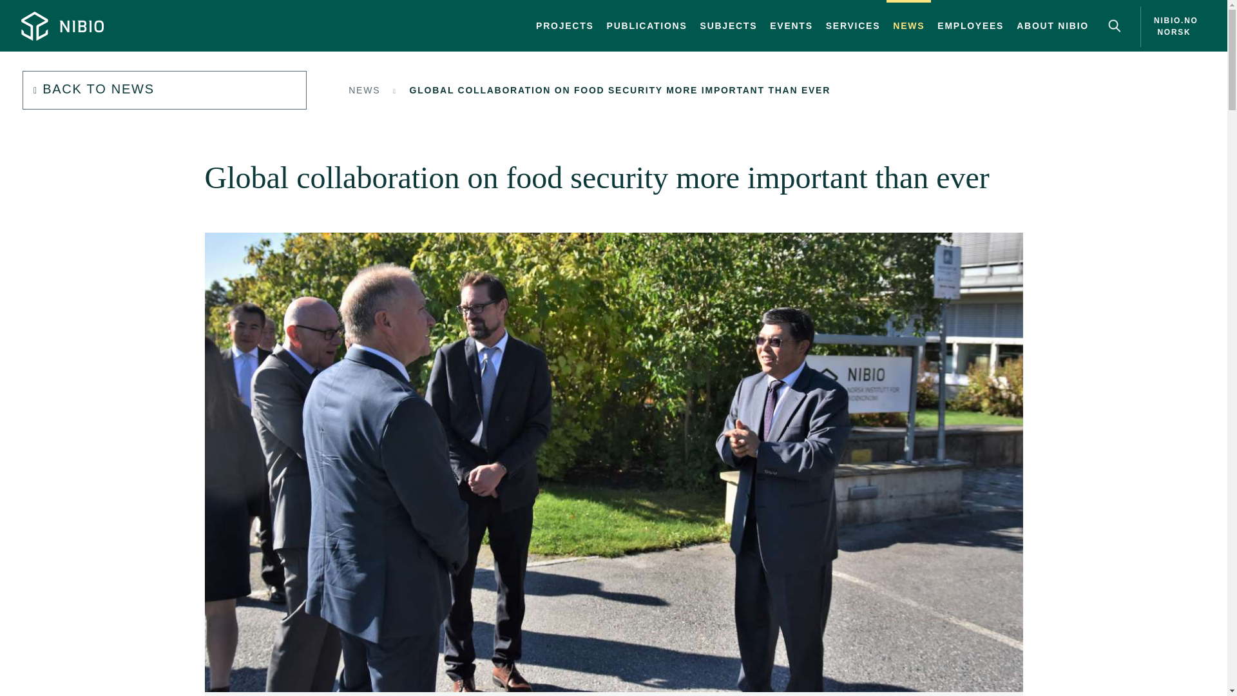  Describe the element at coordinates (853, 26) in the screenshot. I see `SERVICES` at that location.